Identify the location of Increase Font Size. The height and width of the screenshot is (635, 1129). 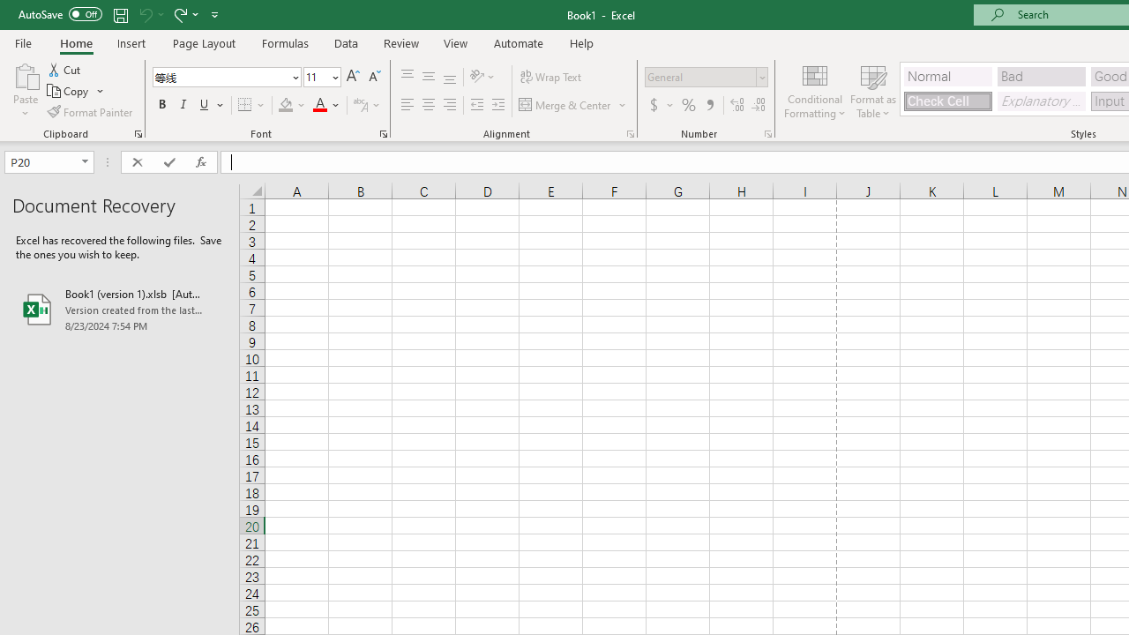
(353, 78).